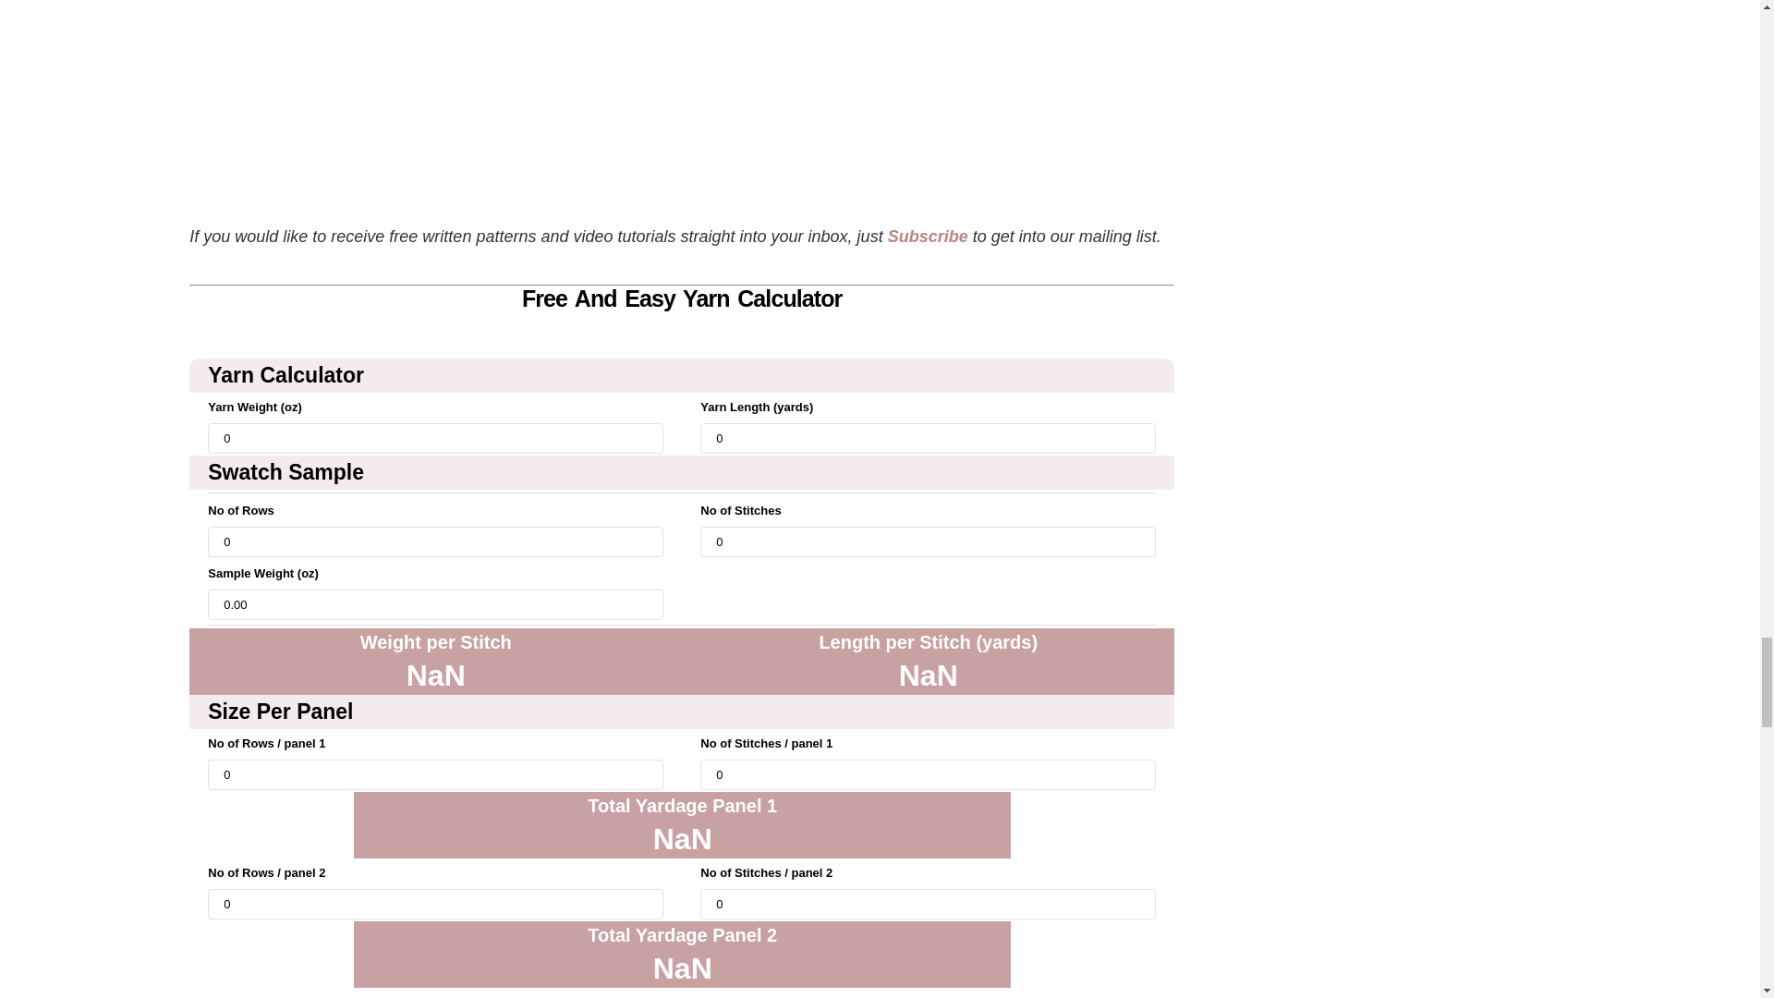 The height and width of the screenshot is (998, 1774). I want to click on 0, so click(928, 438).